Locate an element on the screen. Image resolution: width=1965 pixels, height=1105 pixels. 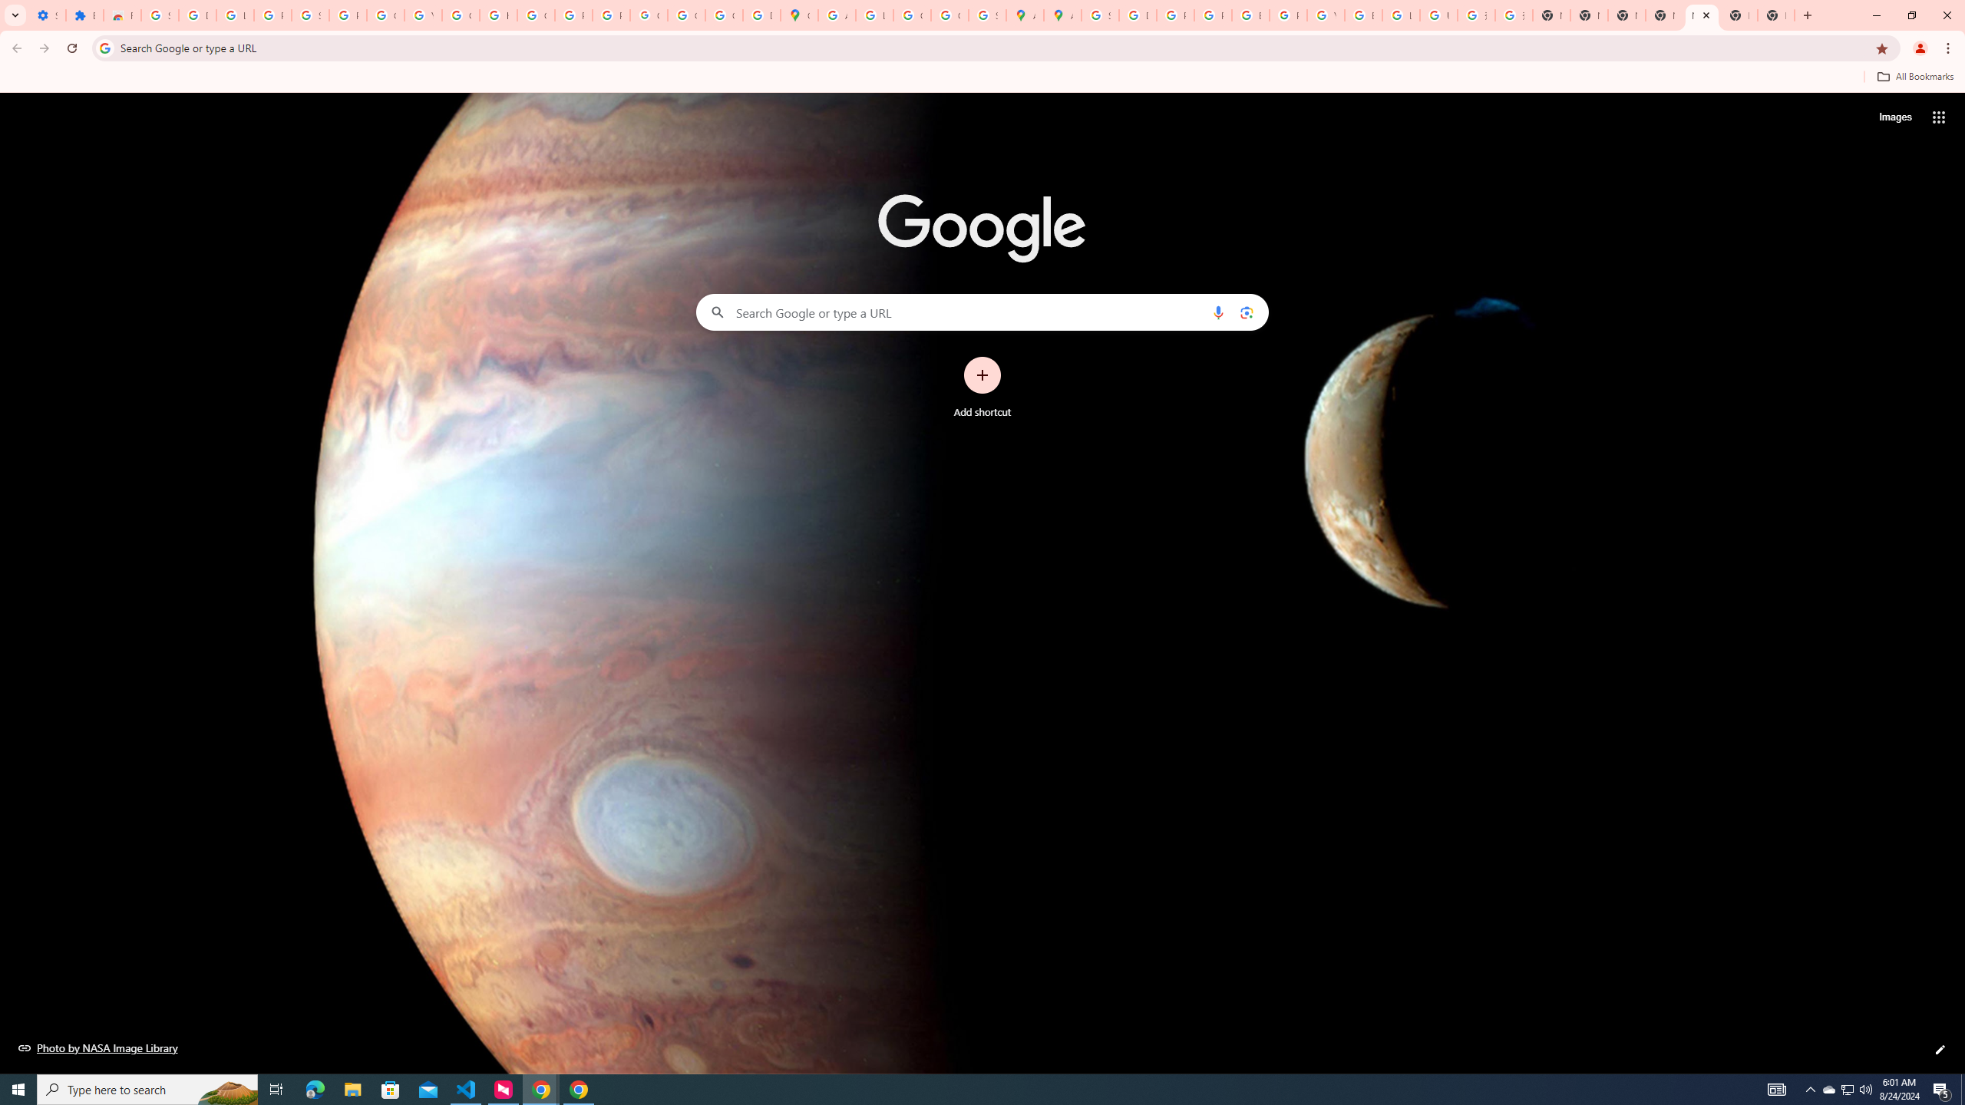
Search Google or type a URL is located at coordinates (982, 312).